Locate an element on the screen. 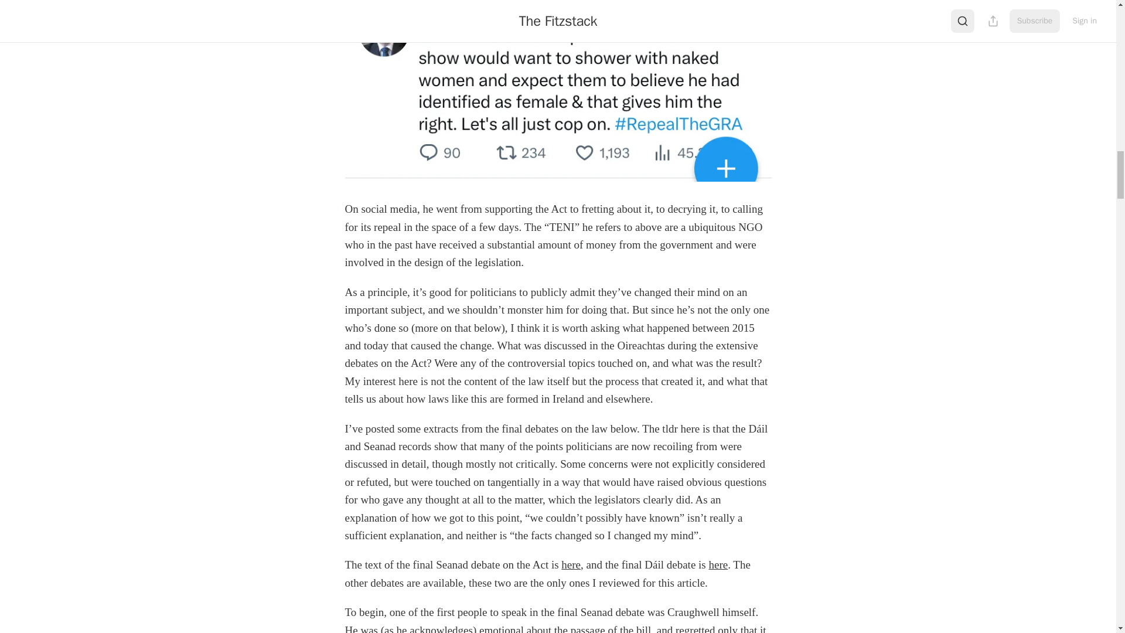 The height and width of the screenshot is (633, 1125). here is located at coordinates (571, 564).